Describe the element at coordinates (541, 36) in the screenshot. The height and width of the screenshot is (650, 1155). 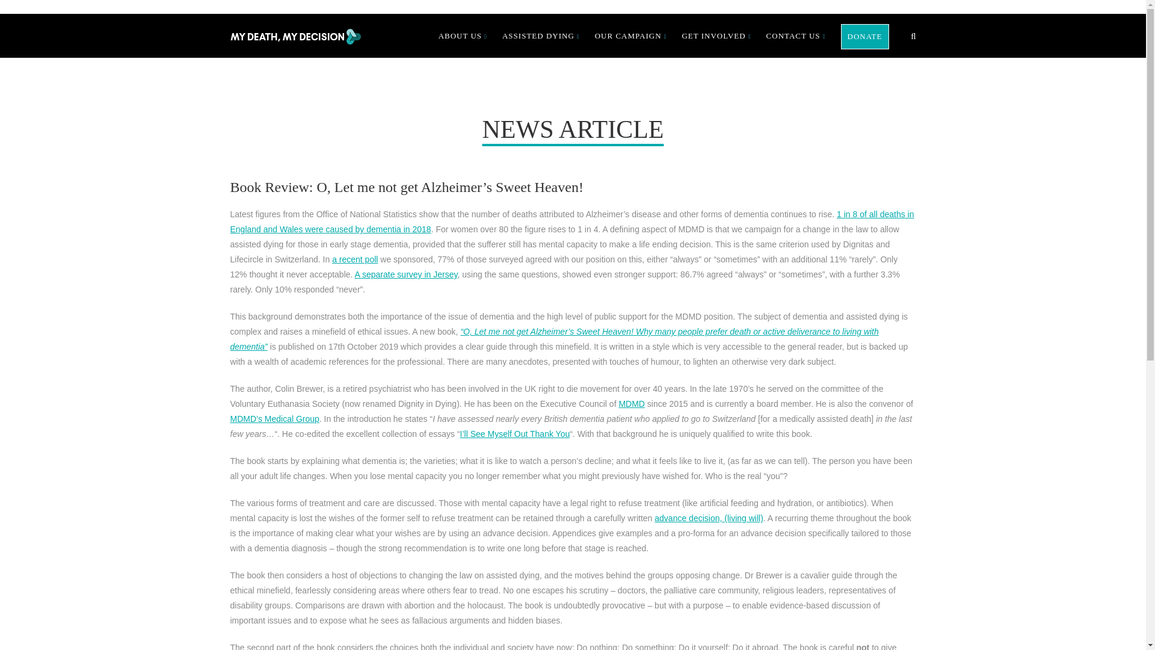
I see `ASSISTED DYING` at that location.